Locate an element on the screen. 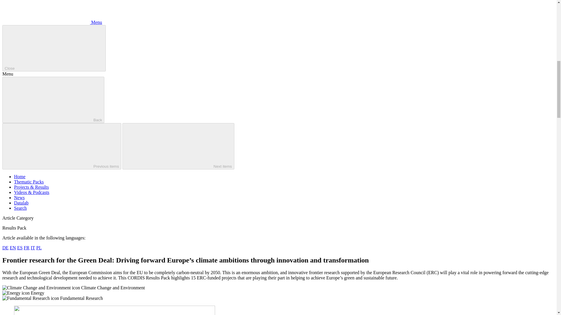 The height and width of the screenshot is (315, 561). Next items is located at coordinates (178, 146).